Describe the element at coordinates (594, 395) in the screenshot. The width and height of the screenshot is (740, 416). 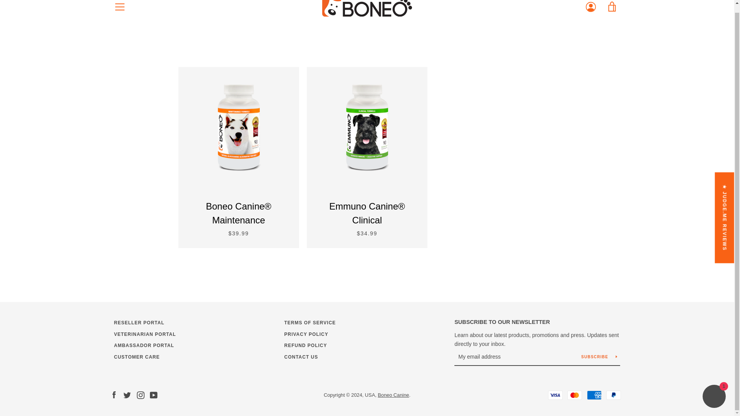
I see `American Express` at that location.